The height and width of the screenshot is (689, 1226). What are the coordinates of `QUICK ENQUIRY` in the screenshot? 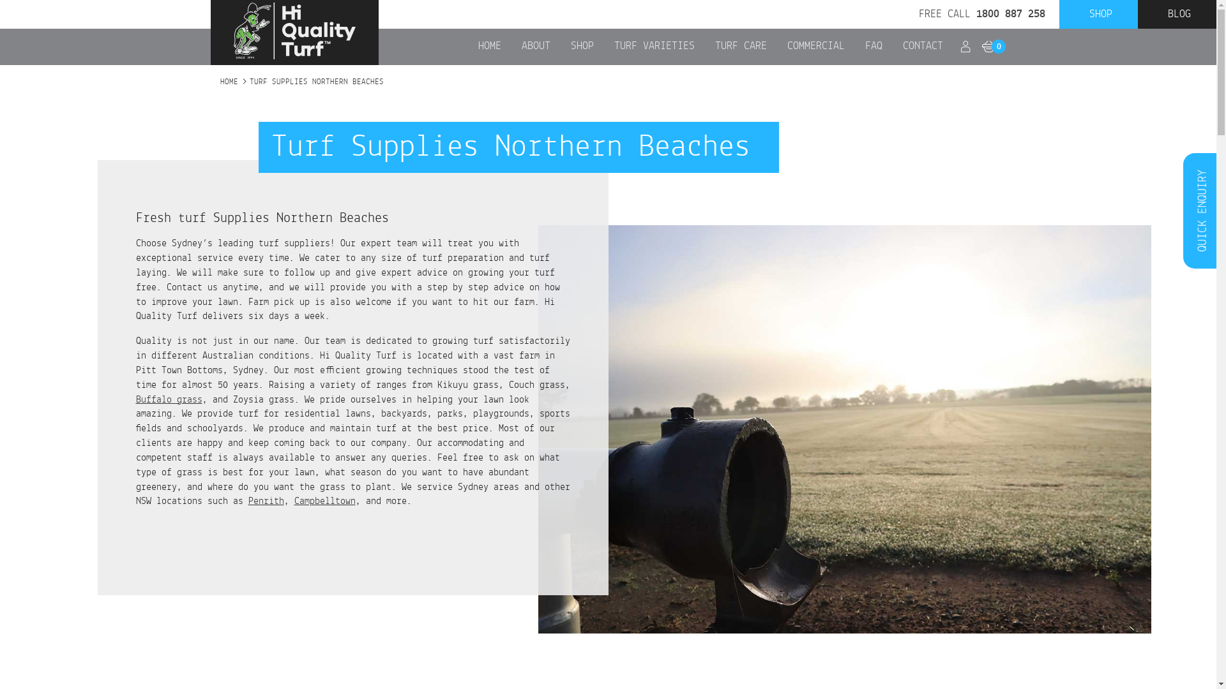 It's located at (1200, 211).